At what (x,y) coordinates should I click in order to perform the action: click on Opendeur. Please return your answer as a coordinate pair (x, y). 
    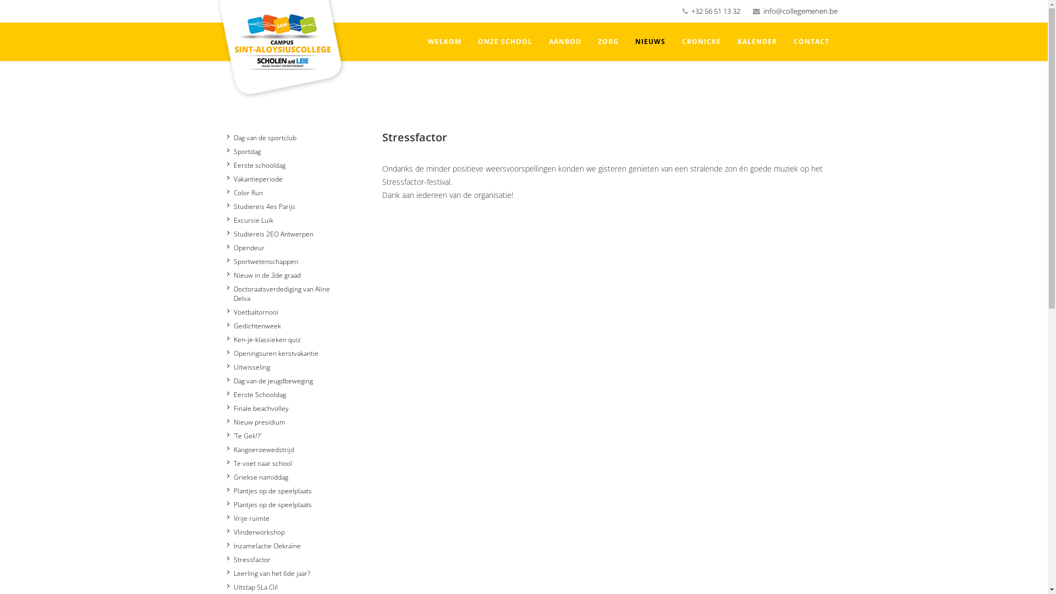
    Looking at the image, I should click on (245, 248).